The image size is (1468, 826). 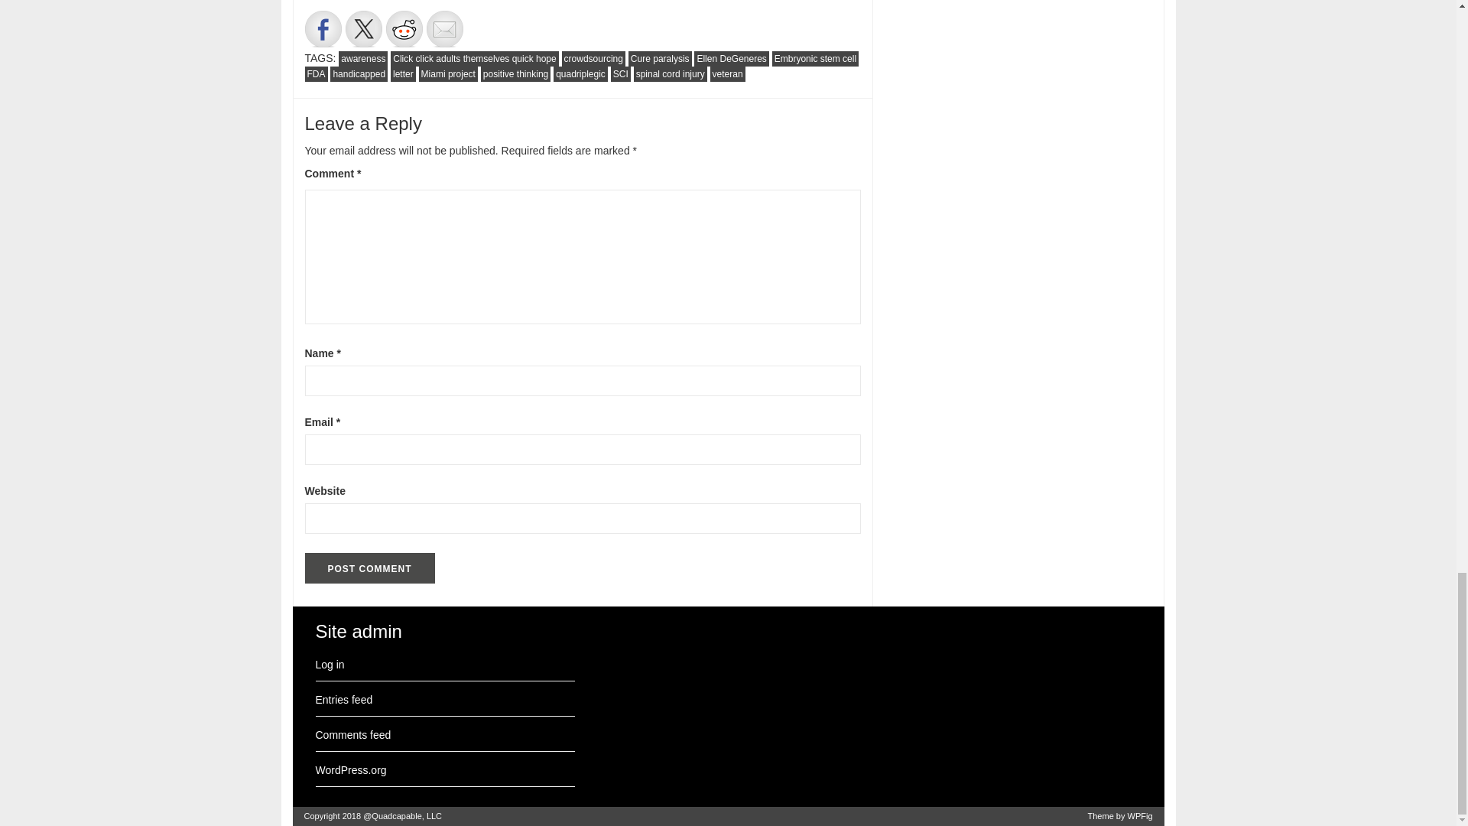 I want to click on Share on Reddit, so click(x=404, y=29).